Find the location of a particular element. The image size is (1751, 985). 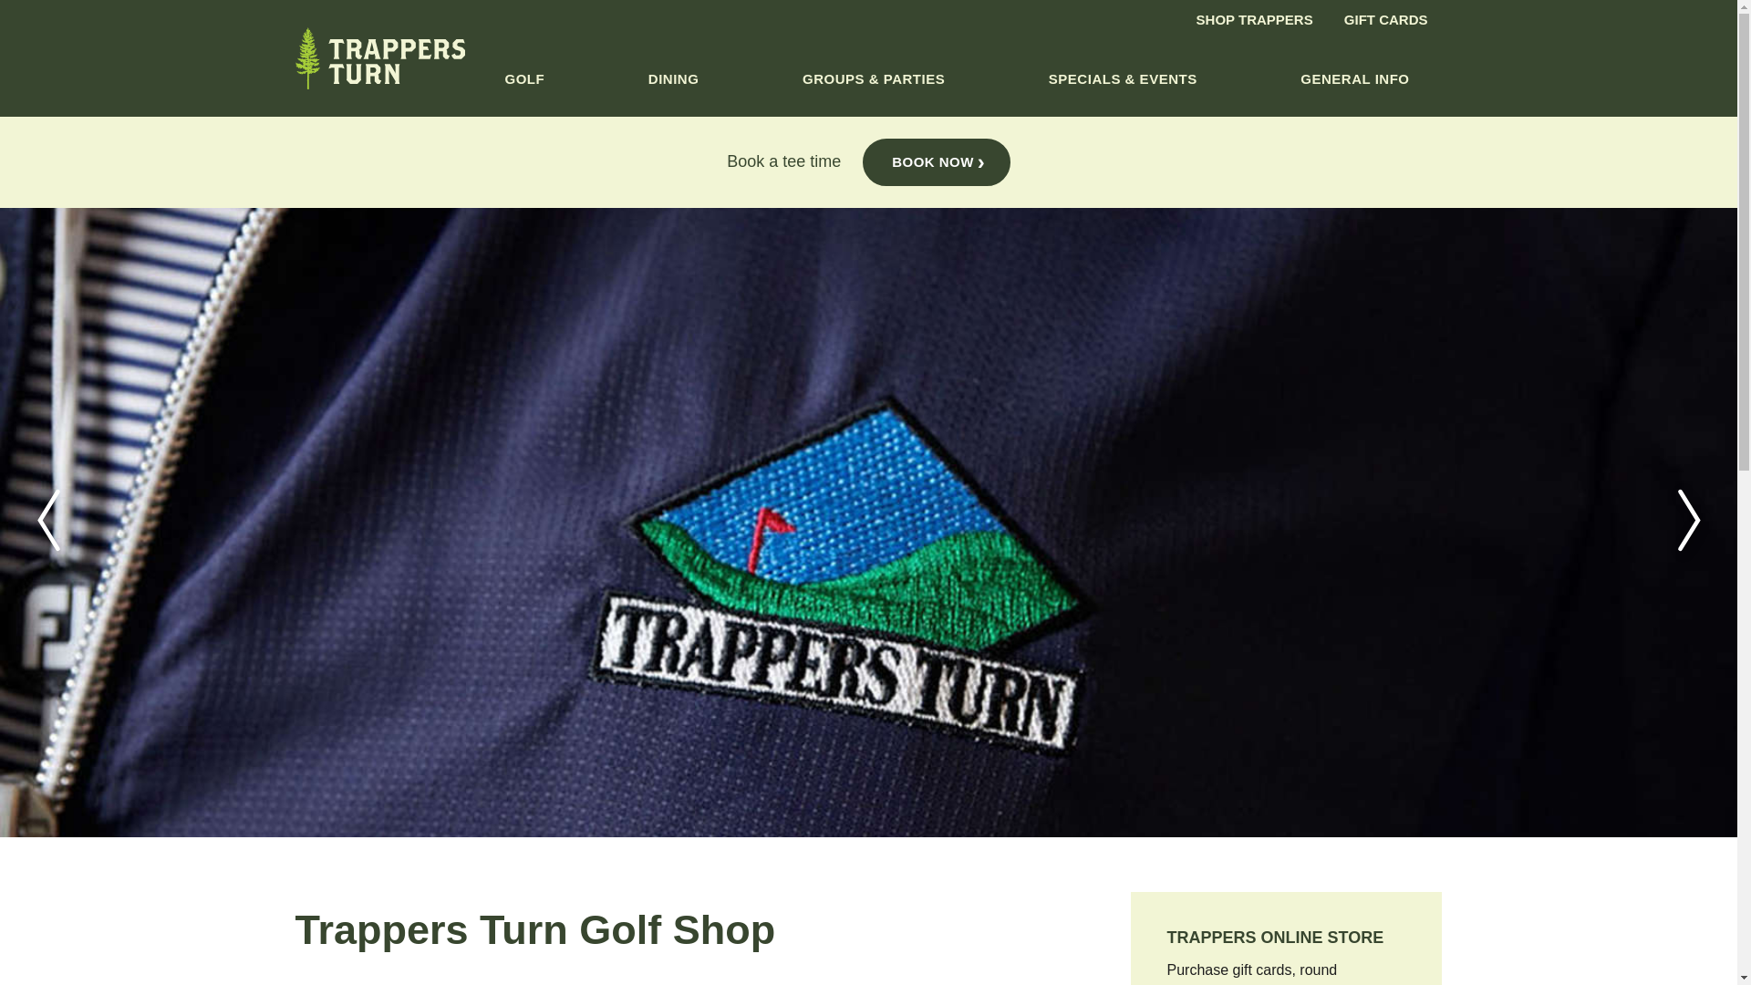

SHOP TRAPPERS is located at coordinates (1255, 20).